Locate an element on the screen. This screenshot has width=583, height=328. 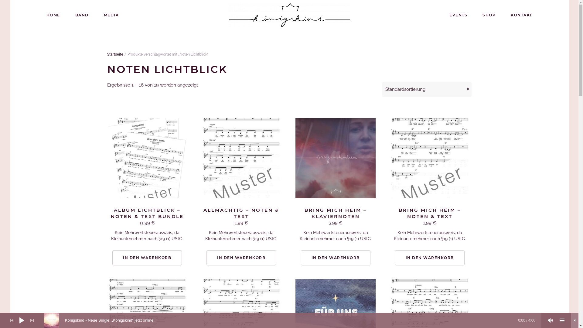
Previous Track is located at coordinates (12, 320).